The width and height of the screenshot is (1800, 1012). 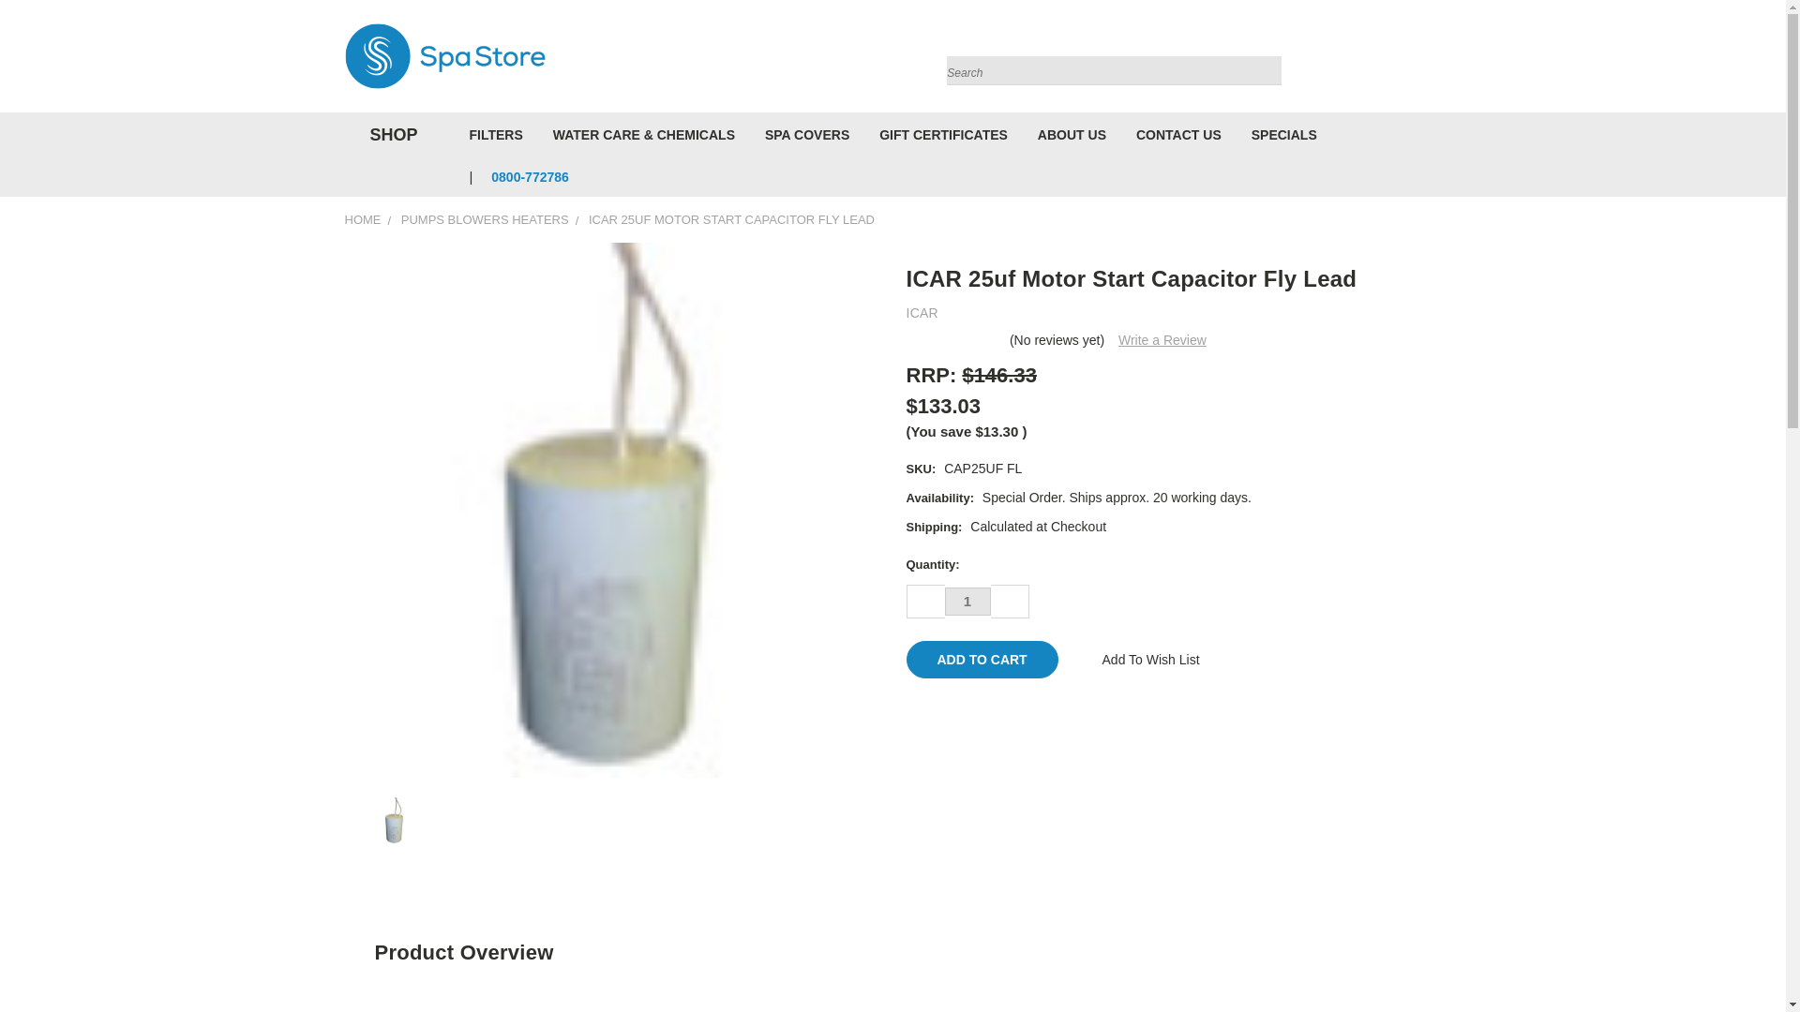 What do you see at coordinates (444, 56) in the screenshot?
I see `Spa Store New Zealand Ltd` at bounding box center [444, 56].